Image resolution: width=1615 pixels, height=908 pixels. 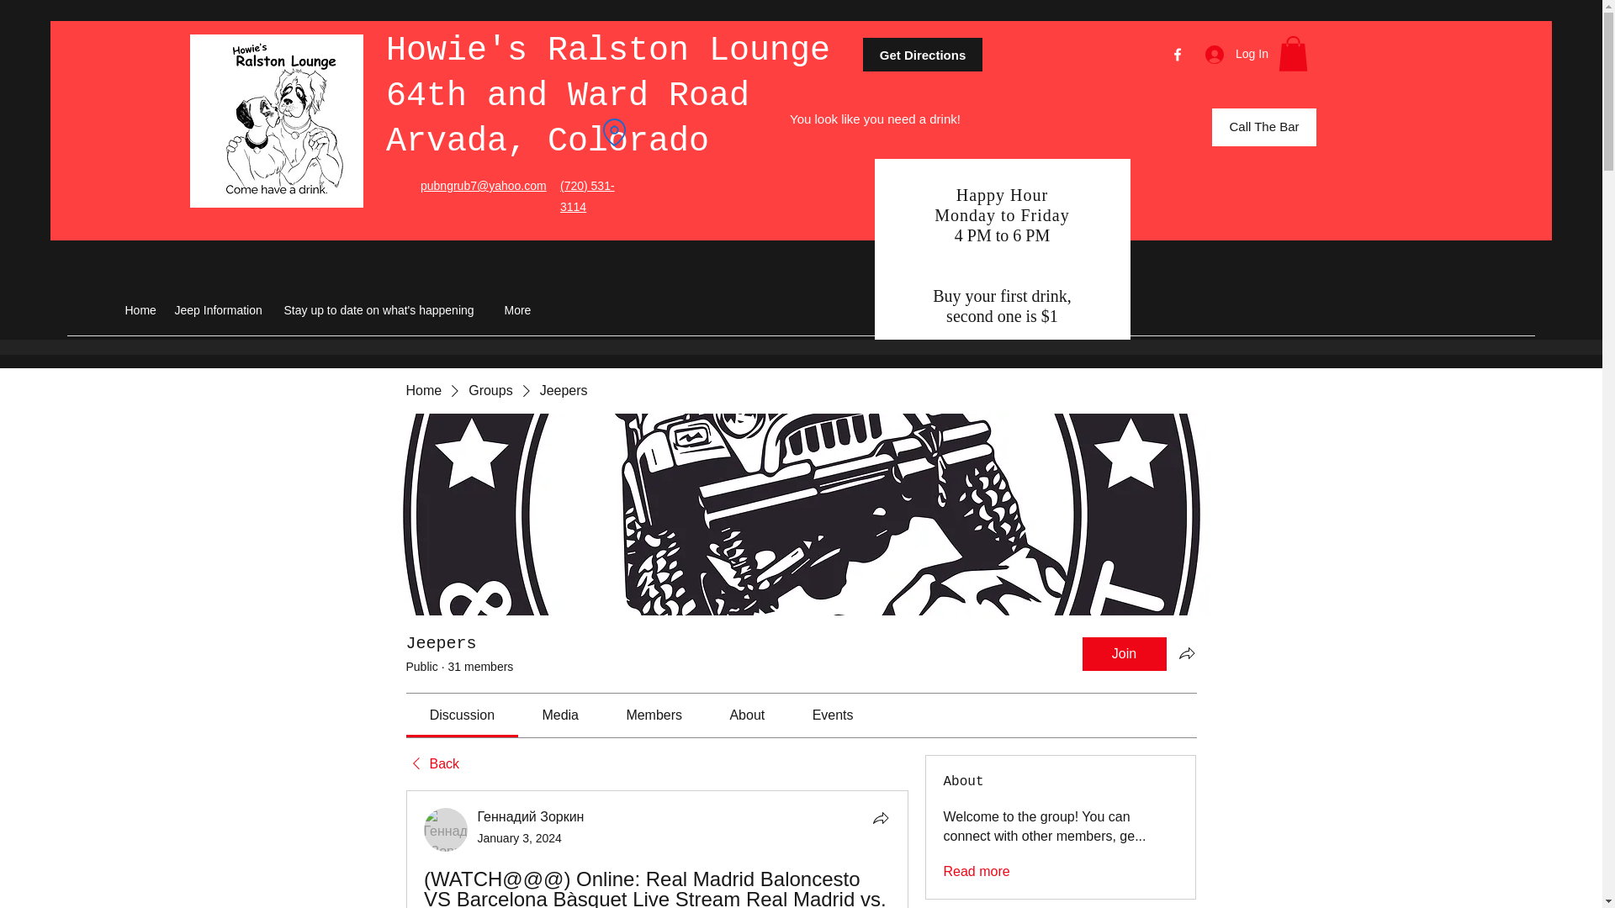 I want to click on Home, so click(x=422, y=390).